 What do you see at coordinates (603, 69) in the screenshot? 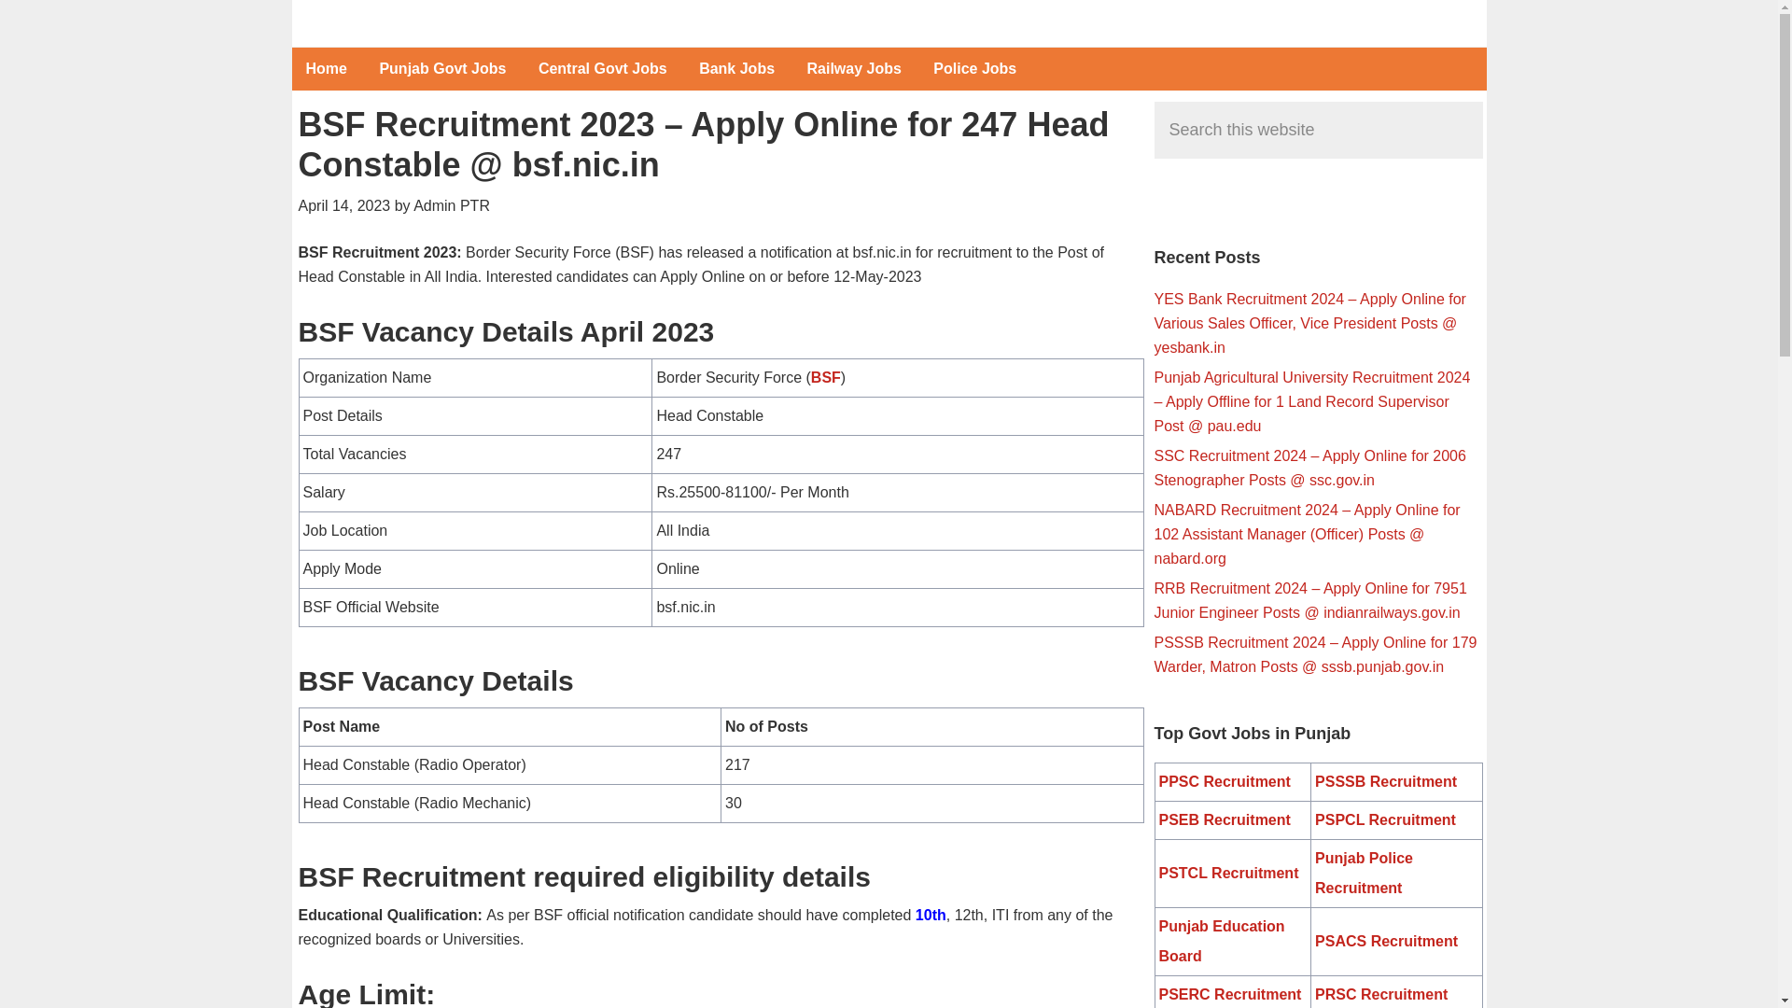
I see `Central Govt Jobs` at bounding box center [603, 69].